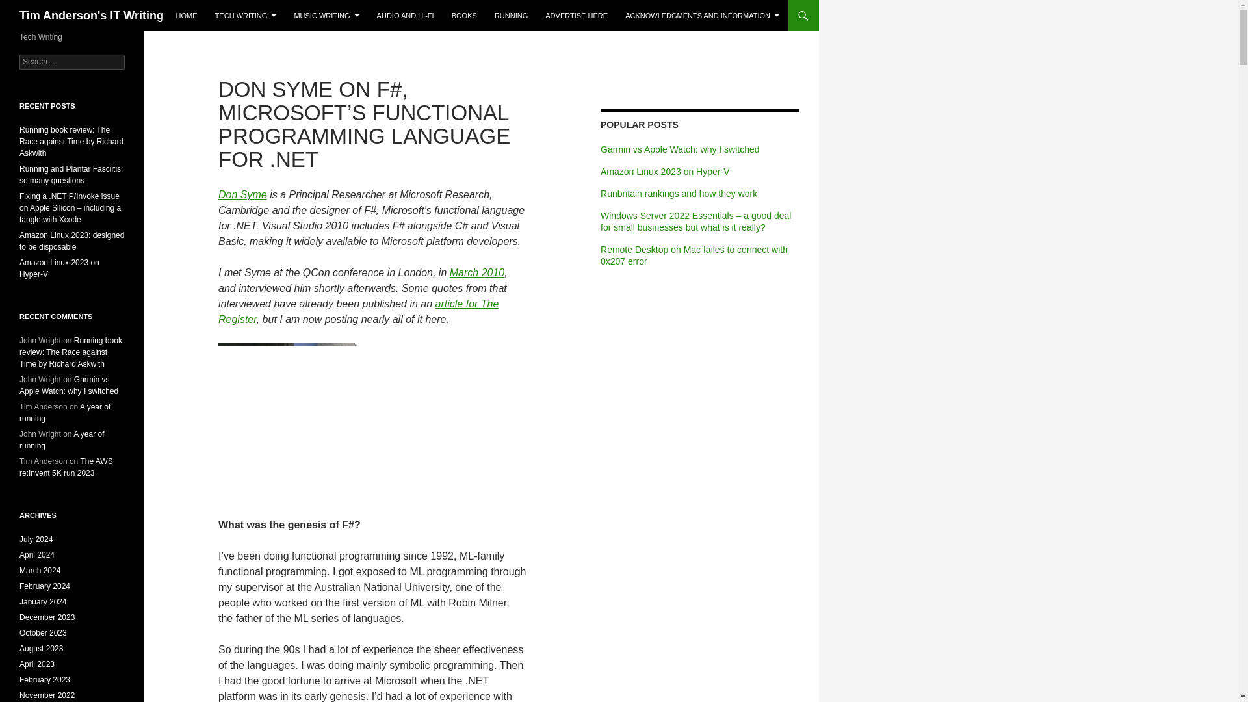 Image resolution: width=1248 pixels, height=702 pixels. Describe the element at coordinates (187, 16) in the screenshot. I see `HOME` at that location.